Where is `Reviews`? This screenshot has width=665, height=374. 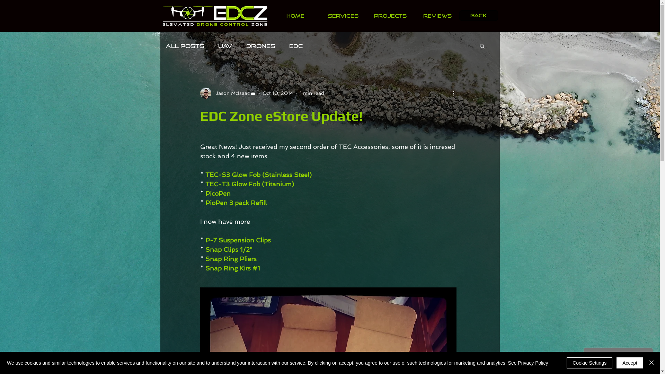
Reviews is located at coordinates (437, 16).